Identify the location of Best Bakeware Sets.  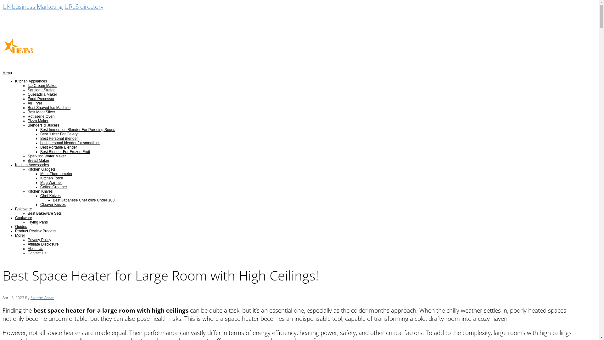
(45, 213).